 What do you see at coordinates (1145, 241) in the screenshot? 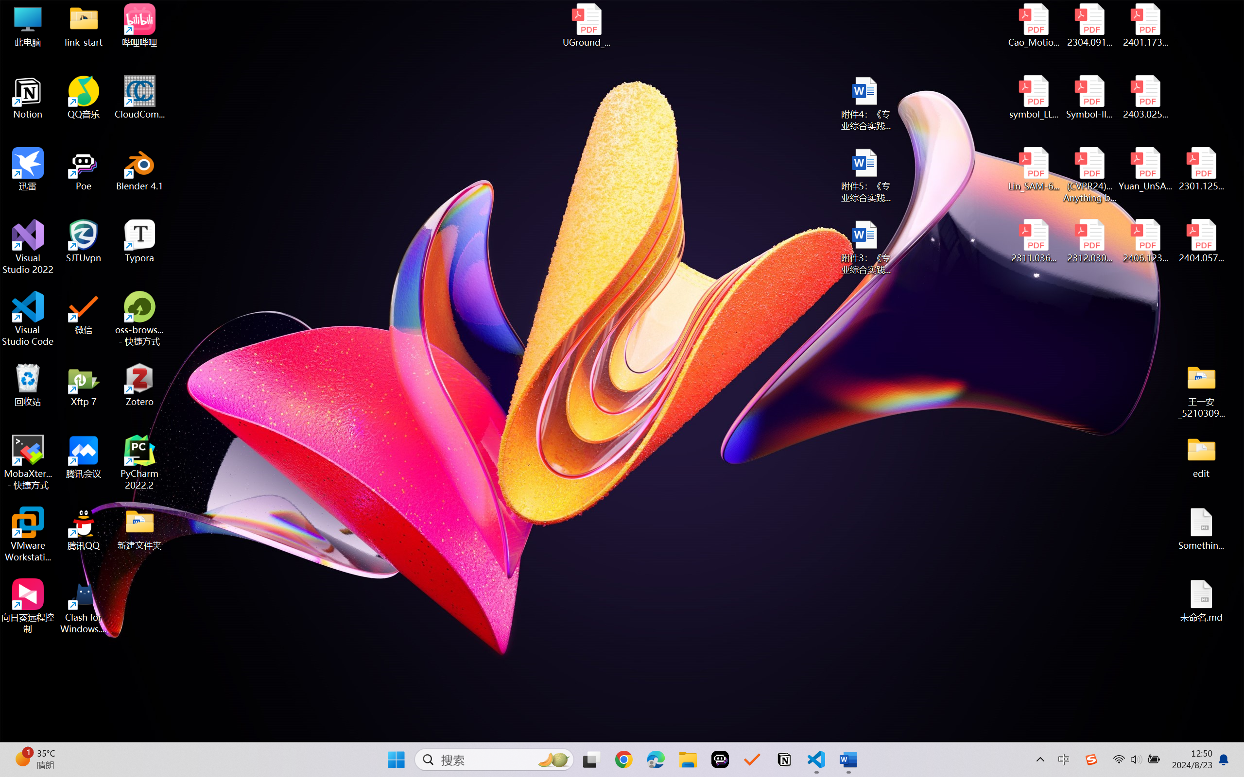
I see `2406.12373v2.pdf` at bounding box center [1145, 241].